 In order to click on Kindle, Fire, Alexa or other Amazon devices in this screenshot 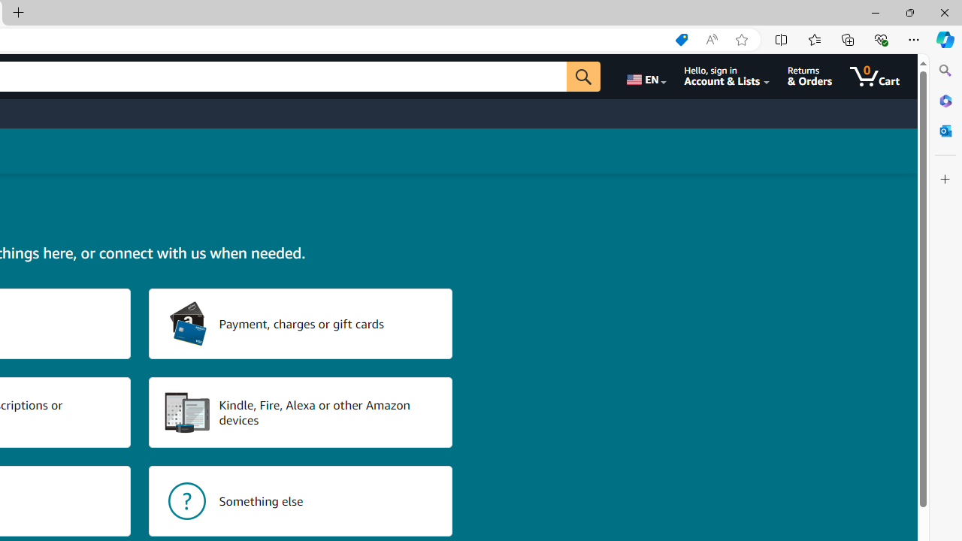, I will do `click(301, 412)`.